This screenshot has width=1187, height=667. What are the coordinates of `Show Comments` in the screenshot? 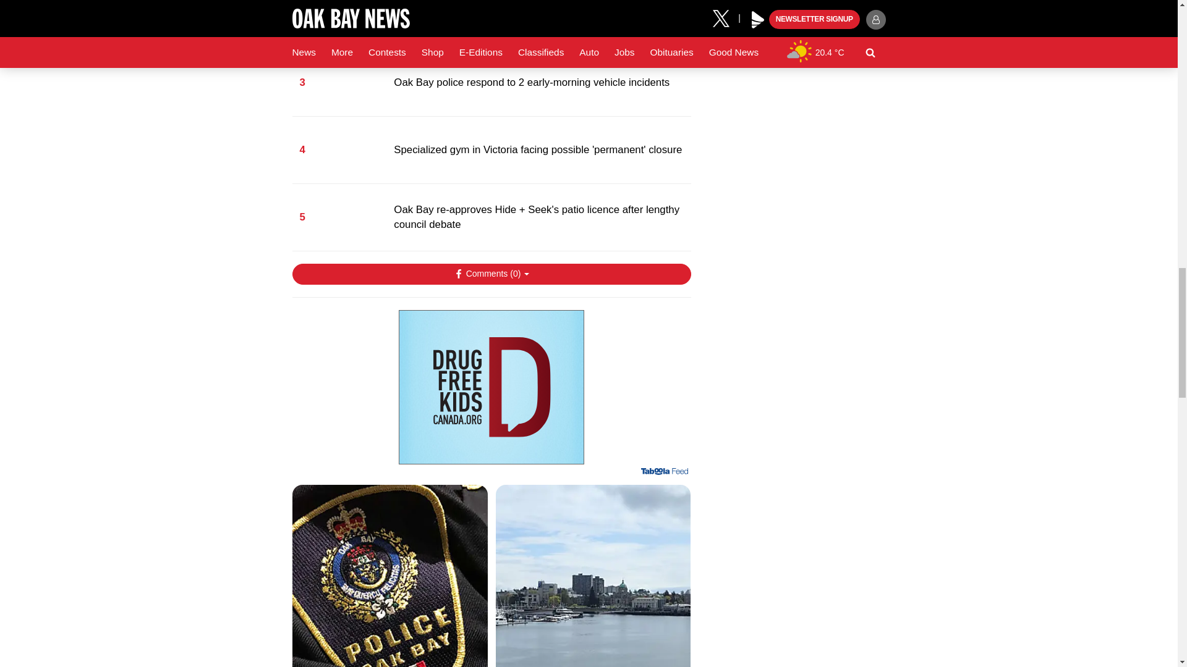 It's located at (491, 274).